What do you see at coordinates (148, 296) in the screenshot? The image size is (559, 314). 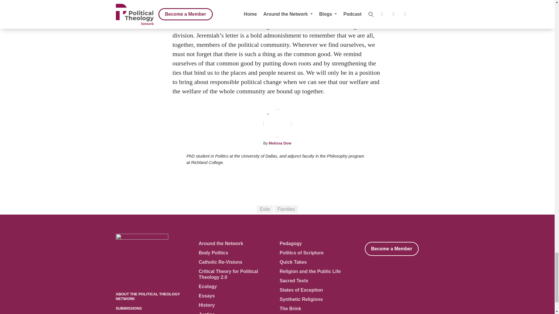 I see `ABOUT THE POLITICAL THEOLOGY NETWORK` at bounding box center [148, 296].